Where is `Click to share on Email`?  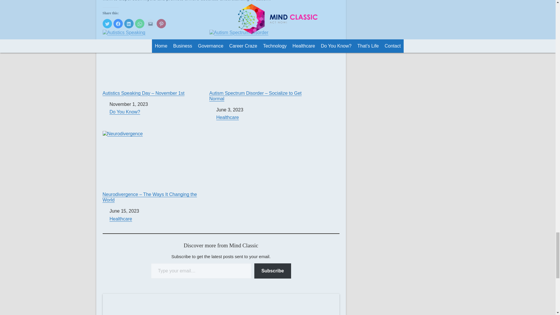 Click to share on Email is located at coordinates (150, 23).